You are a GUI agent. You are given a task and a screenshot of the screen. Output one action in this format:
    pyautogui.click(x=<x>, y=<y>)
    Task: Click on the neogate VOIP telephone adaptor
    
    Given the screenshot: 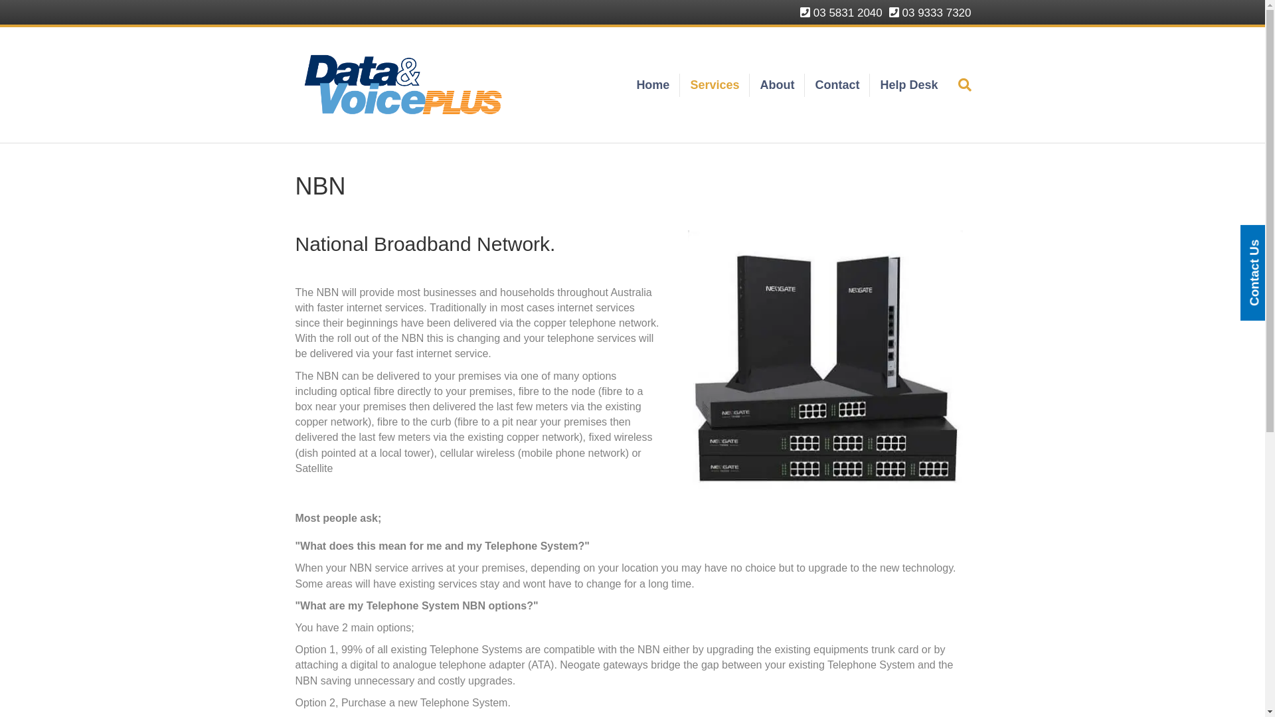 What is the action you would take?
    pyautogui.click(x=825, y=364)
    